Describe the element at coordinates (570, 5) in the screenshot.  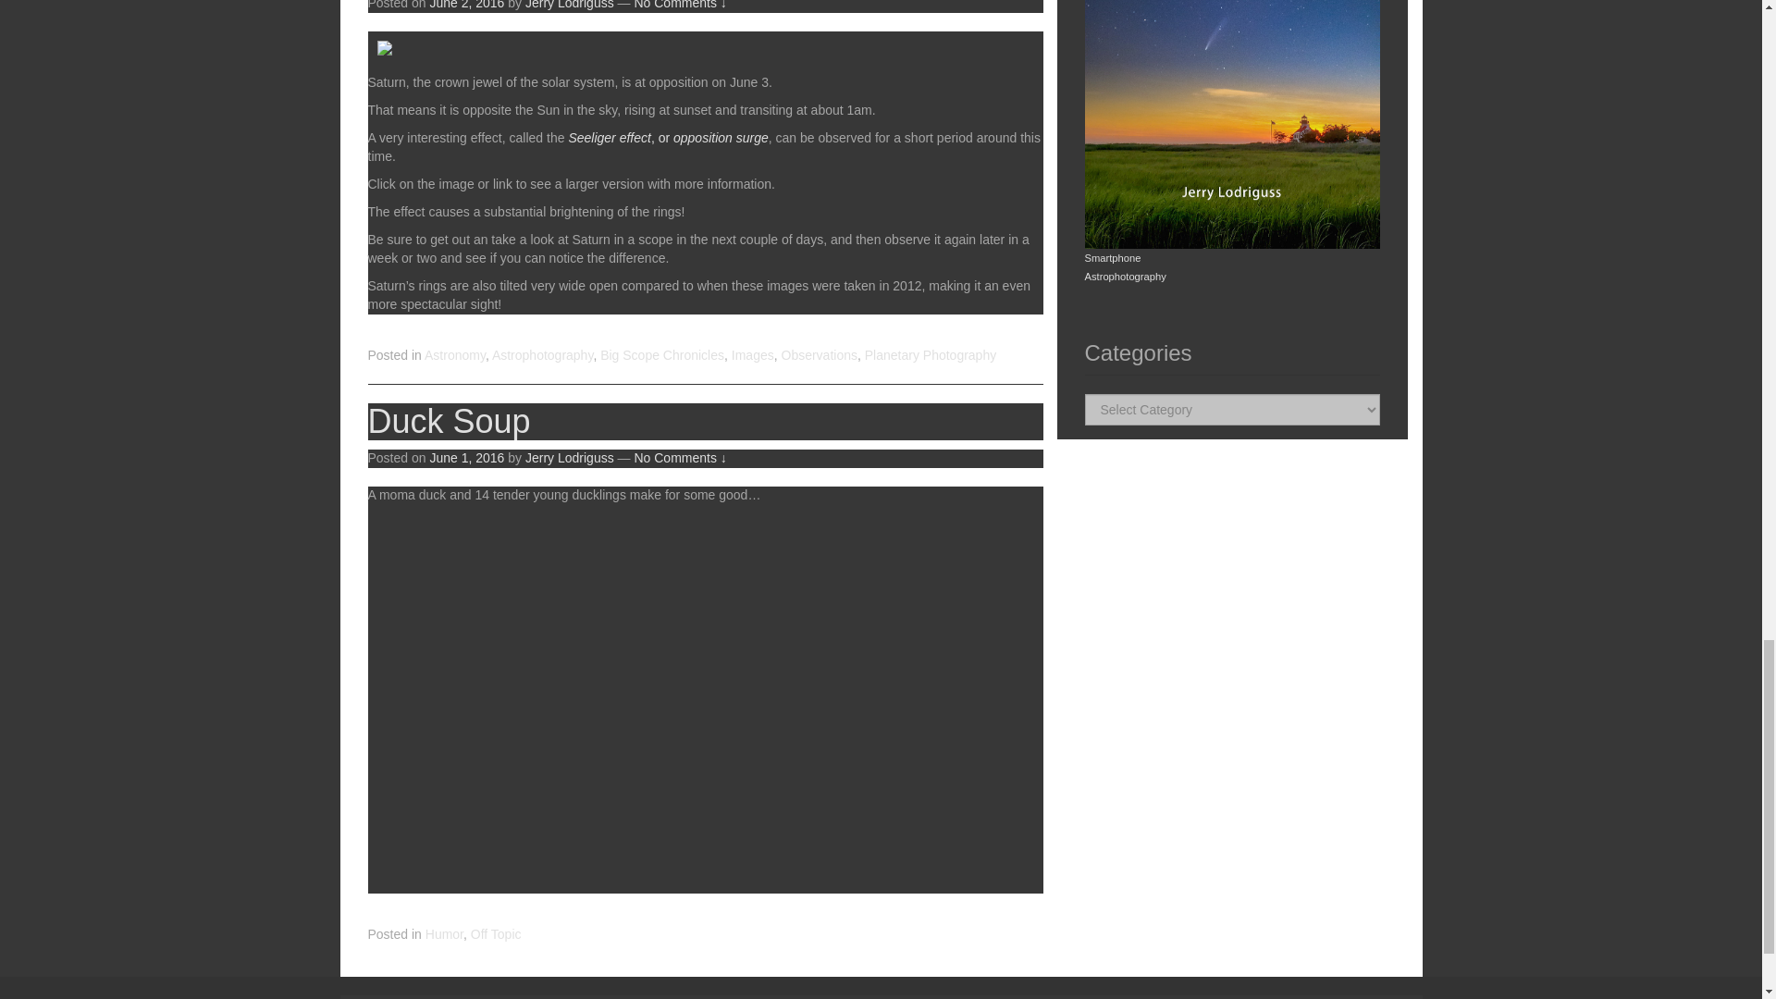
I see `View all posts by Jerry Lodriguss` at that location.